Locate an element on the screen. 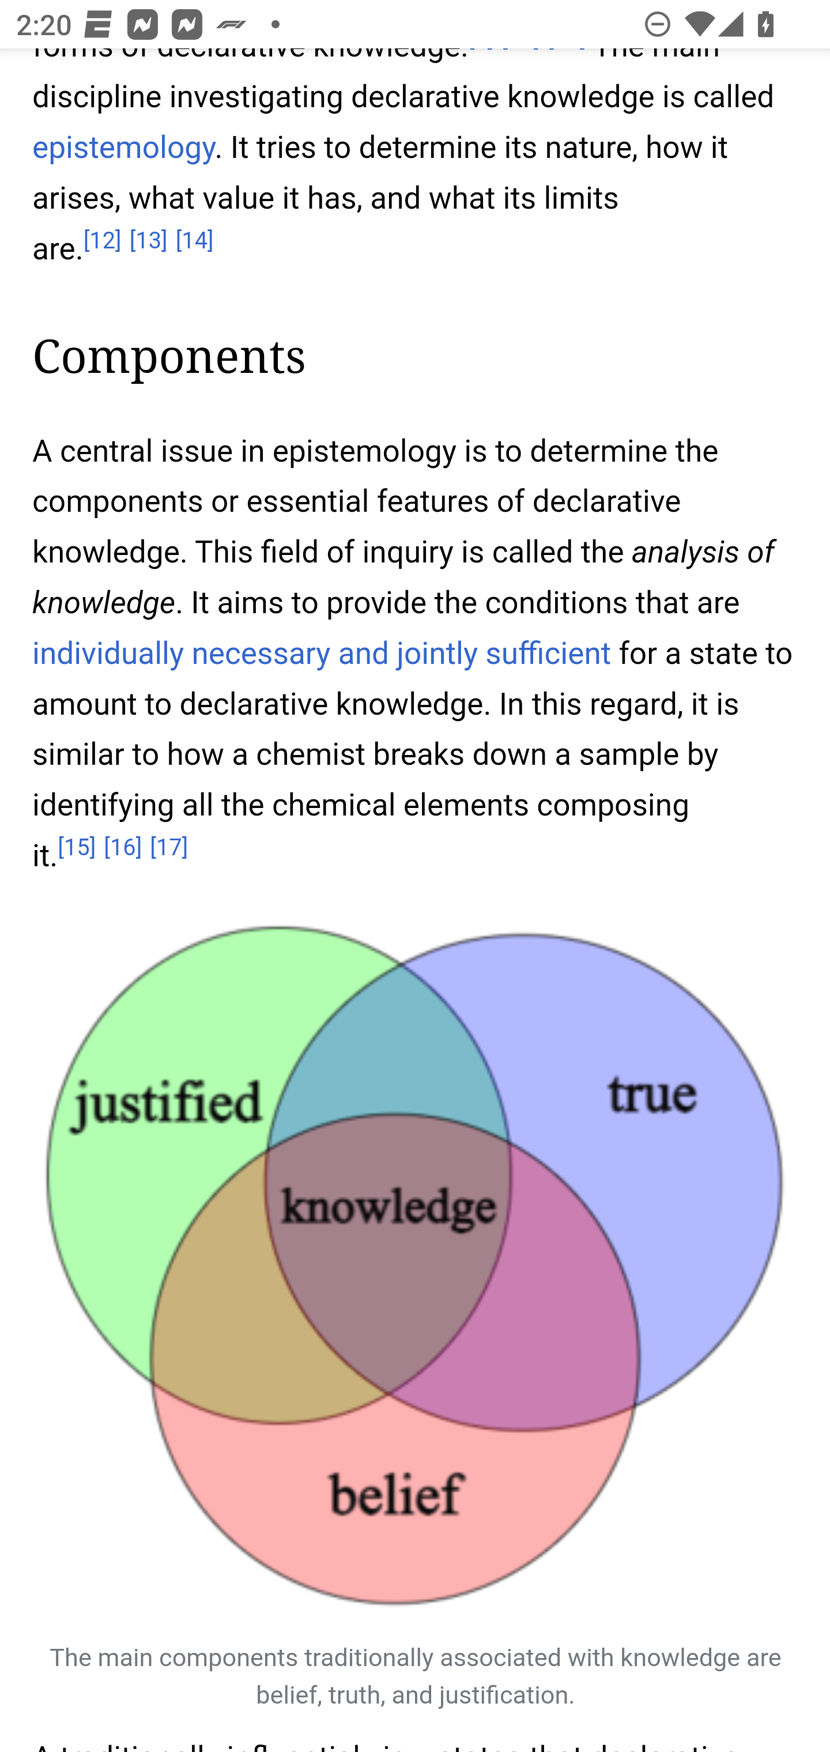 The image size is (830, 1752). epistemology is located at coordinates (124, 148).